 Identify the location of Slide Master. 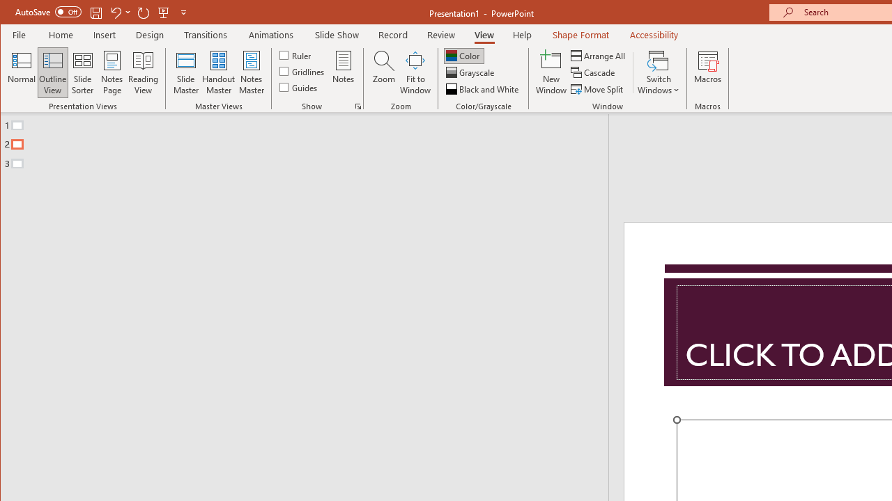
(185, 72).